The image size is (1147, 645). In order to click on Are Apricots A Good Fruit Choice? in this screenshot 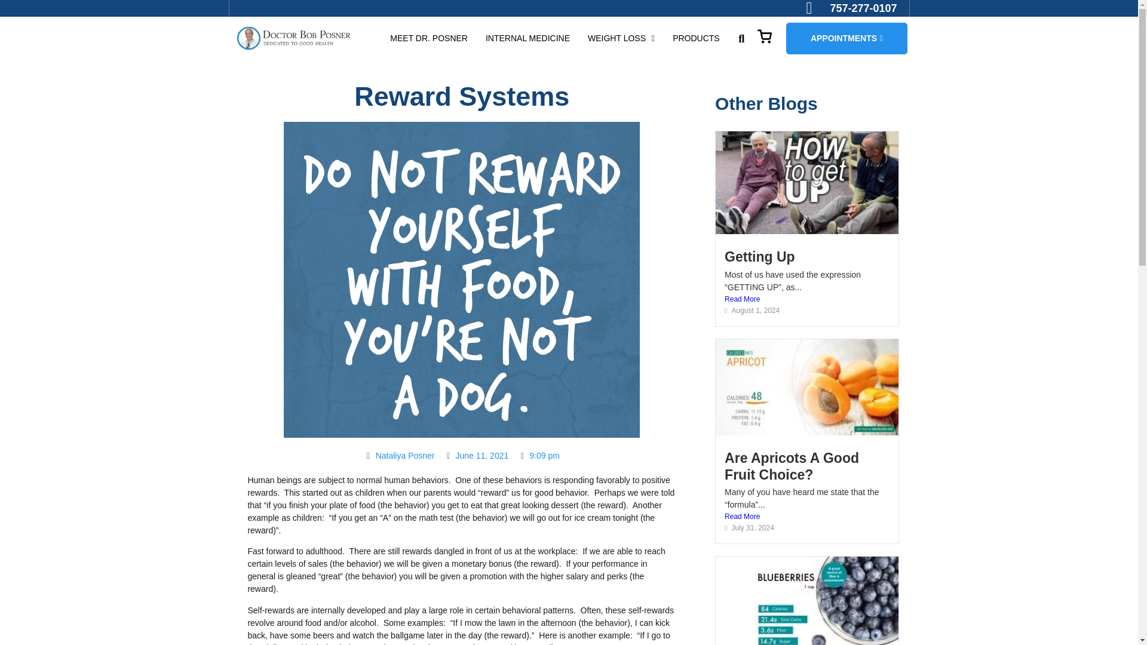, I will do `click(792, 466)`.